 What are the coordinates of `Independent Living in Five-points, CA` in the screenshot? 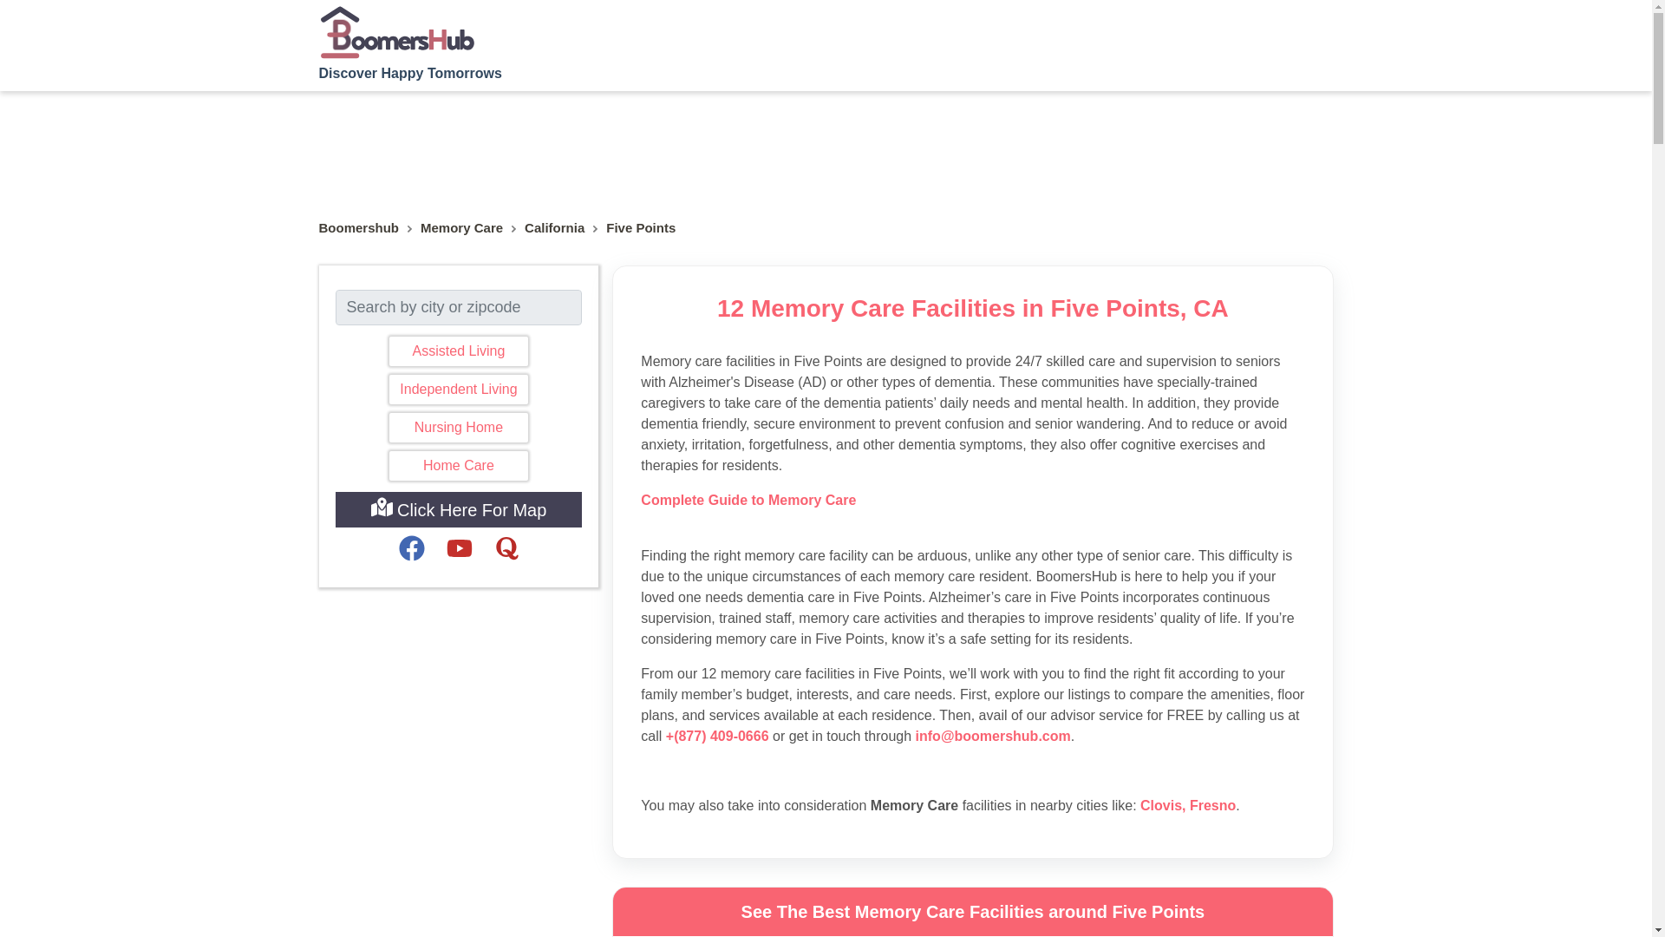 It's located at (458, 389).